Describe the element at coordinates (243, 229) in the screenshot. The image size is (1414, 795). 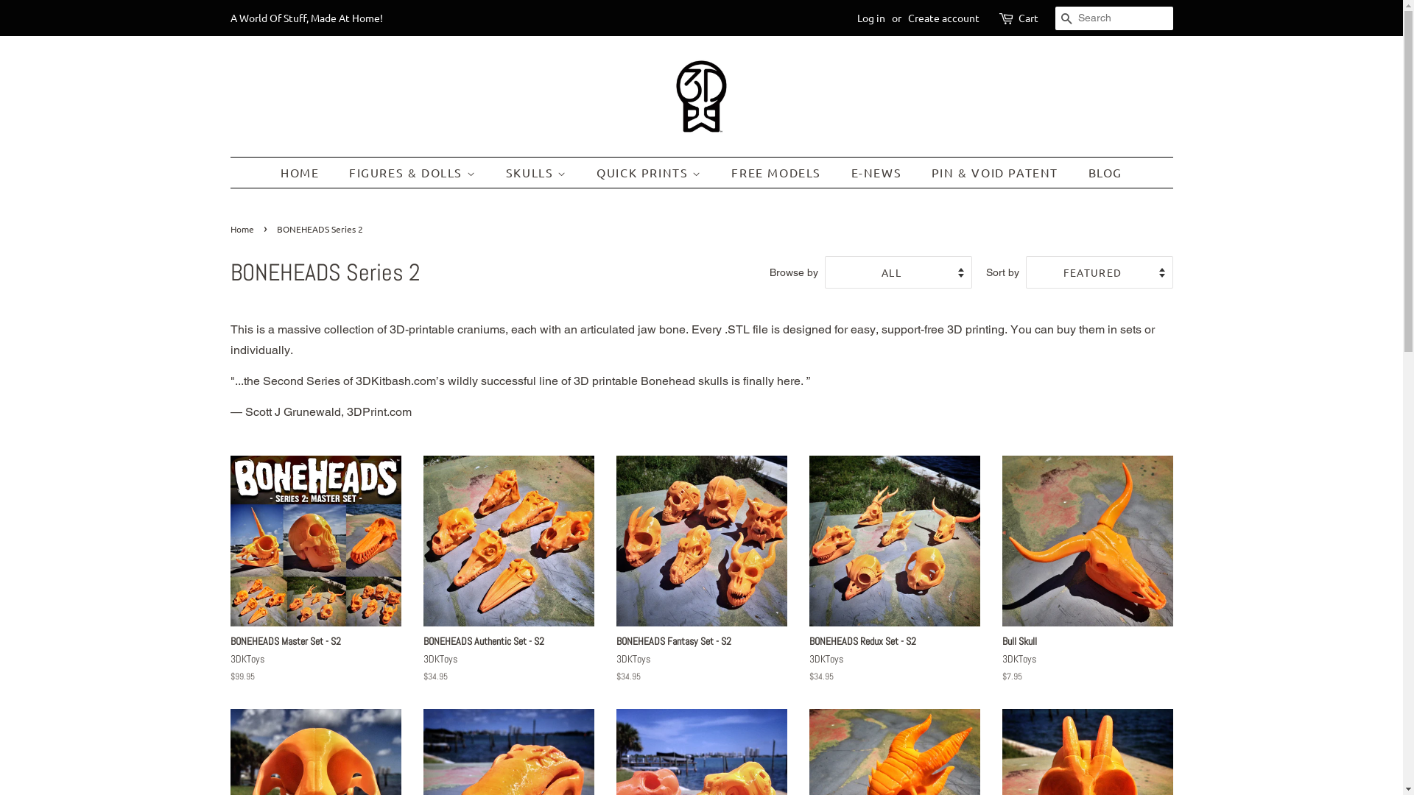
I see `Home` at that location.